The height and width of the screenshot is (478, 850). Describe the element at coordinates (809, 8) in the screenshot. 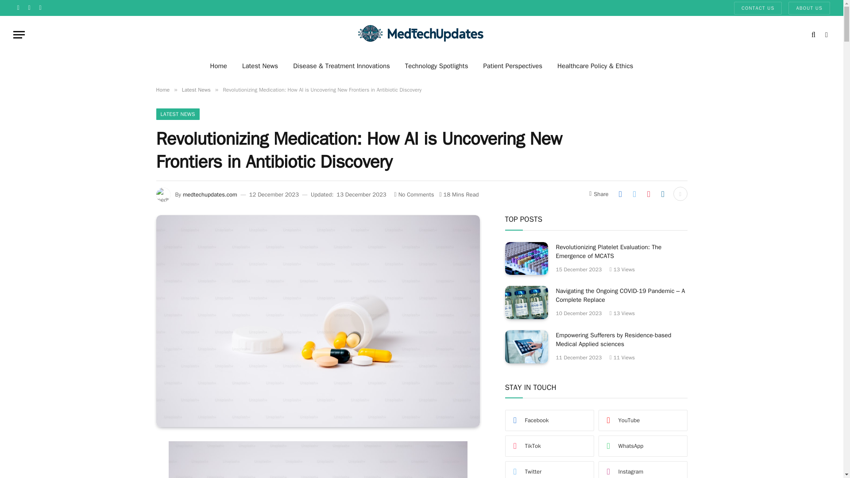

I see `ABOUT US` at that location.